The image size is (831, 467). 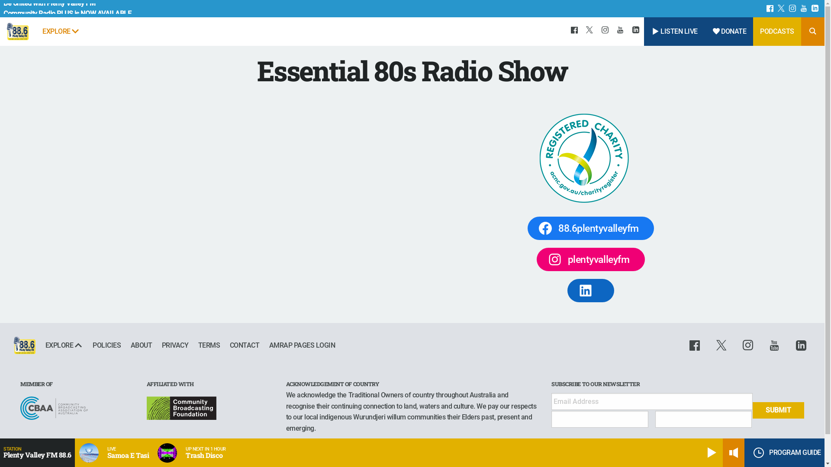 I want to click on  , so click(x=804, y=9).